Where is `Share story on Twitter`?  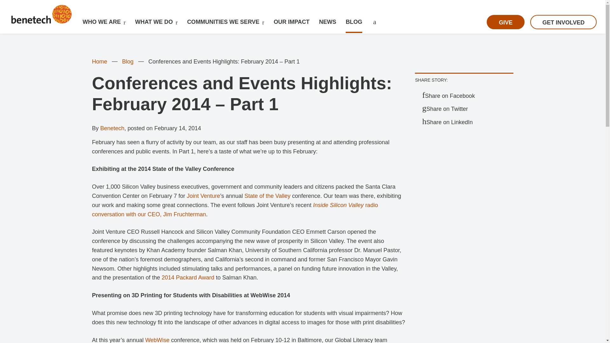
Share story on Twitter is located at coordinates (445, 109).